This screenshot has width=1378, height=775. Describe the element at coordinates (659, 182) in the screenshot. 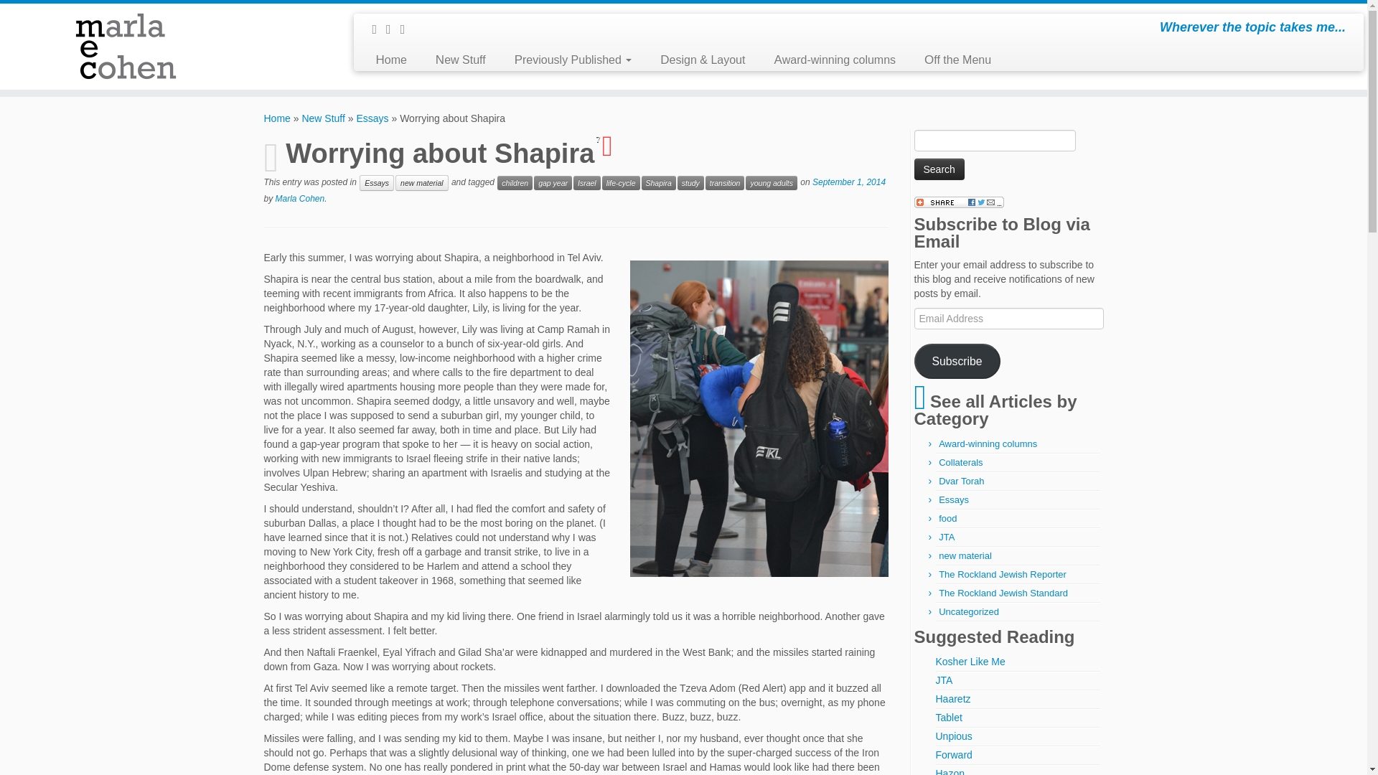

I see `Shapira` at that location.